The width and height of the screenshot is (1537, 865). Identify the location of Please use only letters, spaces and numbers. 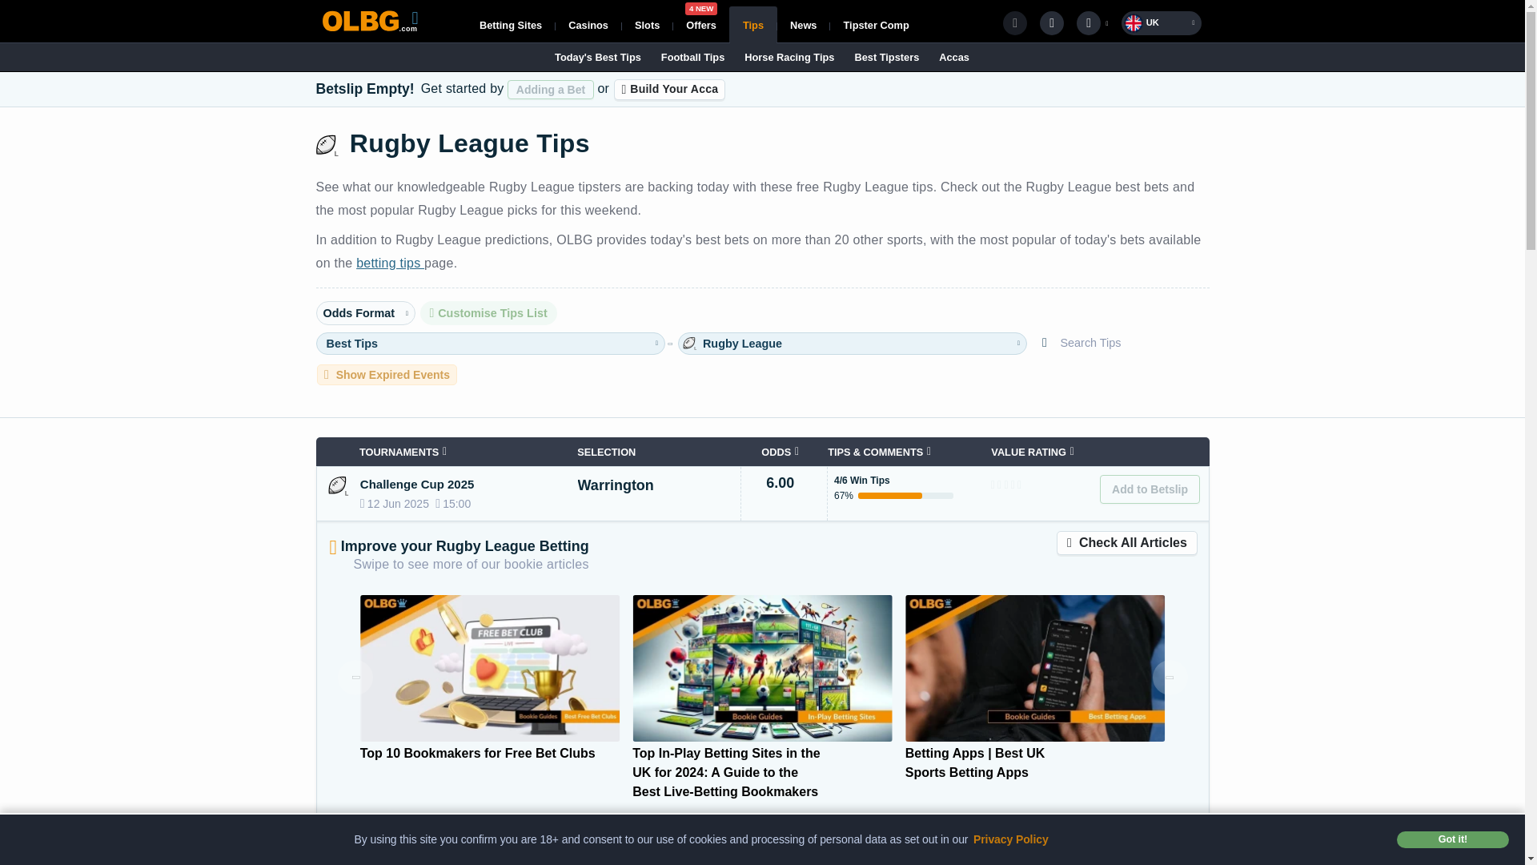
(669, 90).